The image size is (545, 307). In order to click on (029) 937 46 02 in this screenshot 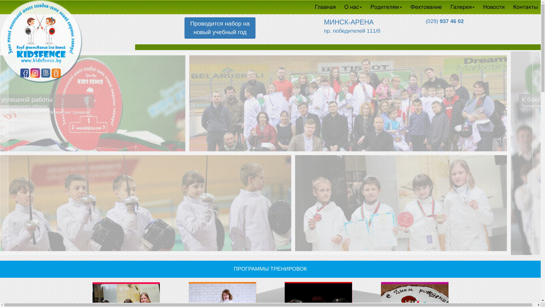, I will do `click(441, 21)`.